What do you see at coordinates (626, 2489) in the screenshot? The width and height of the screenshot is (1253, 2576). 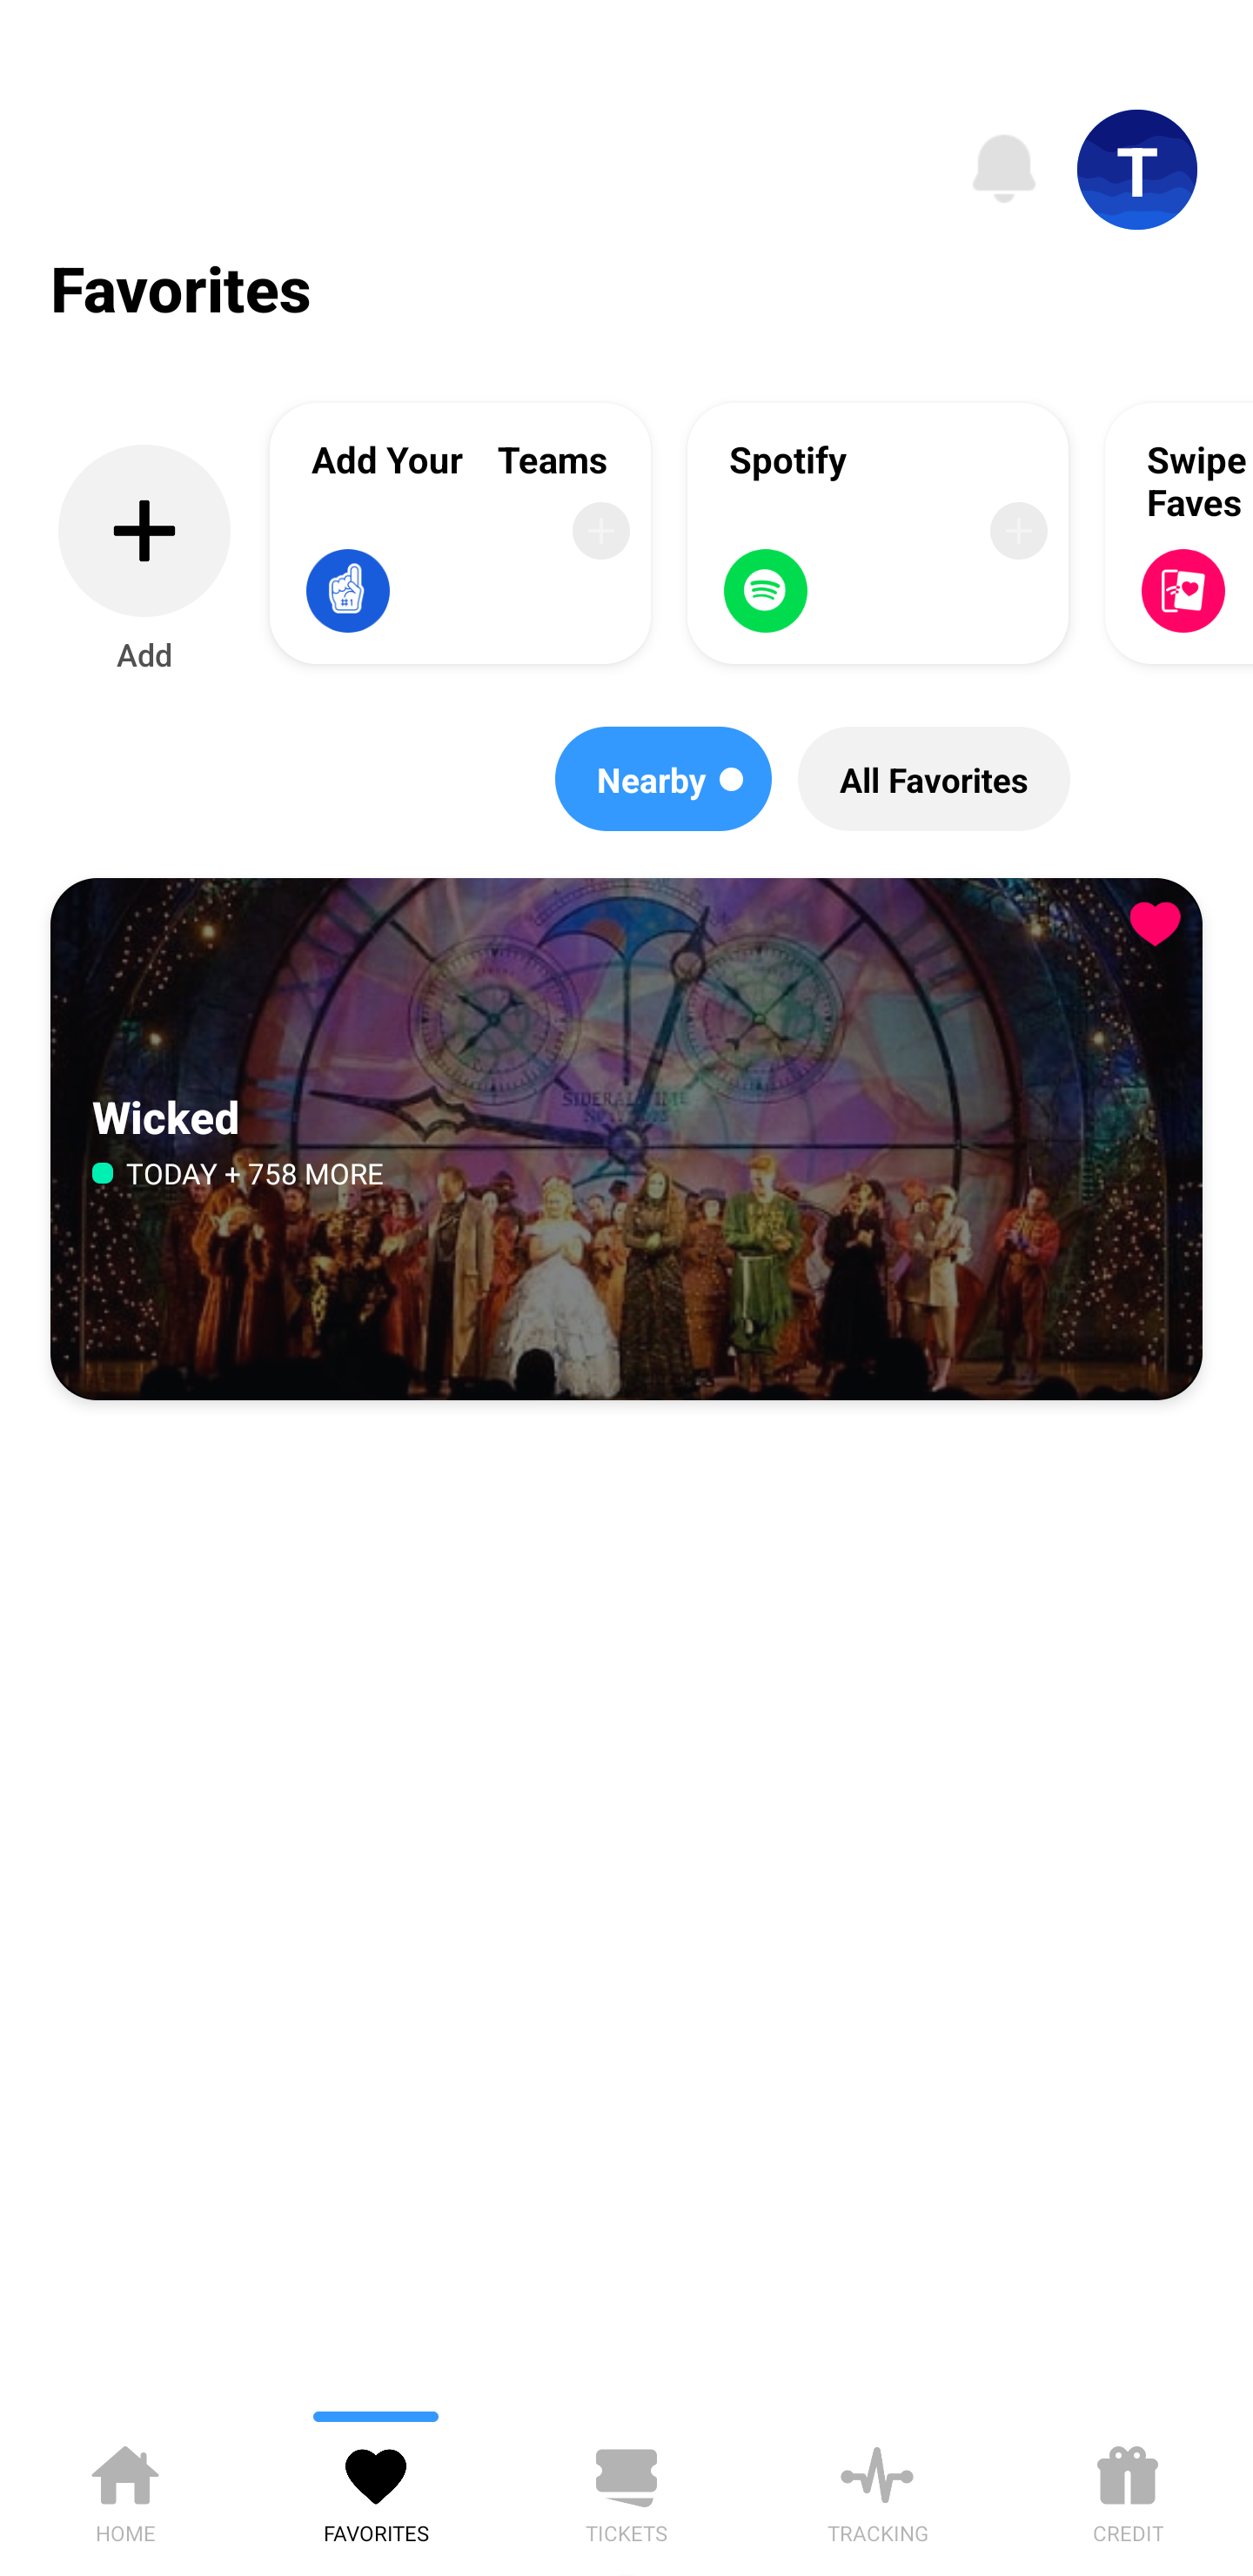 I see `TICKETS` at bounding box center [626, 2489].